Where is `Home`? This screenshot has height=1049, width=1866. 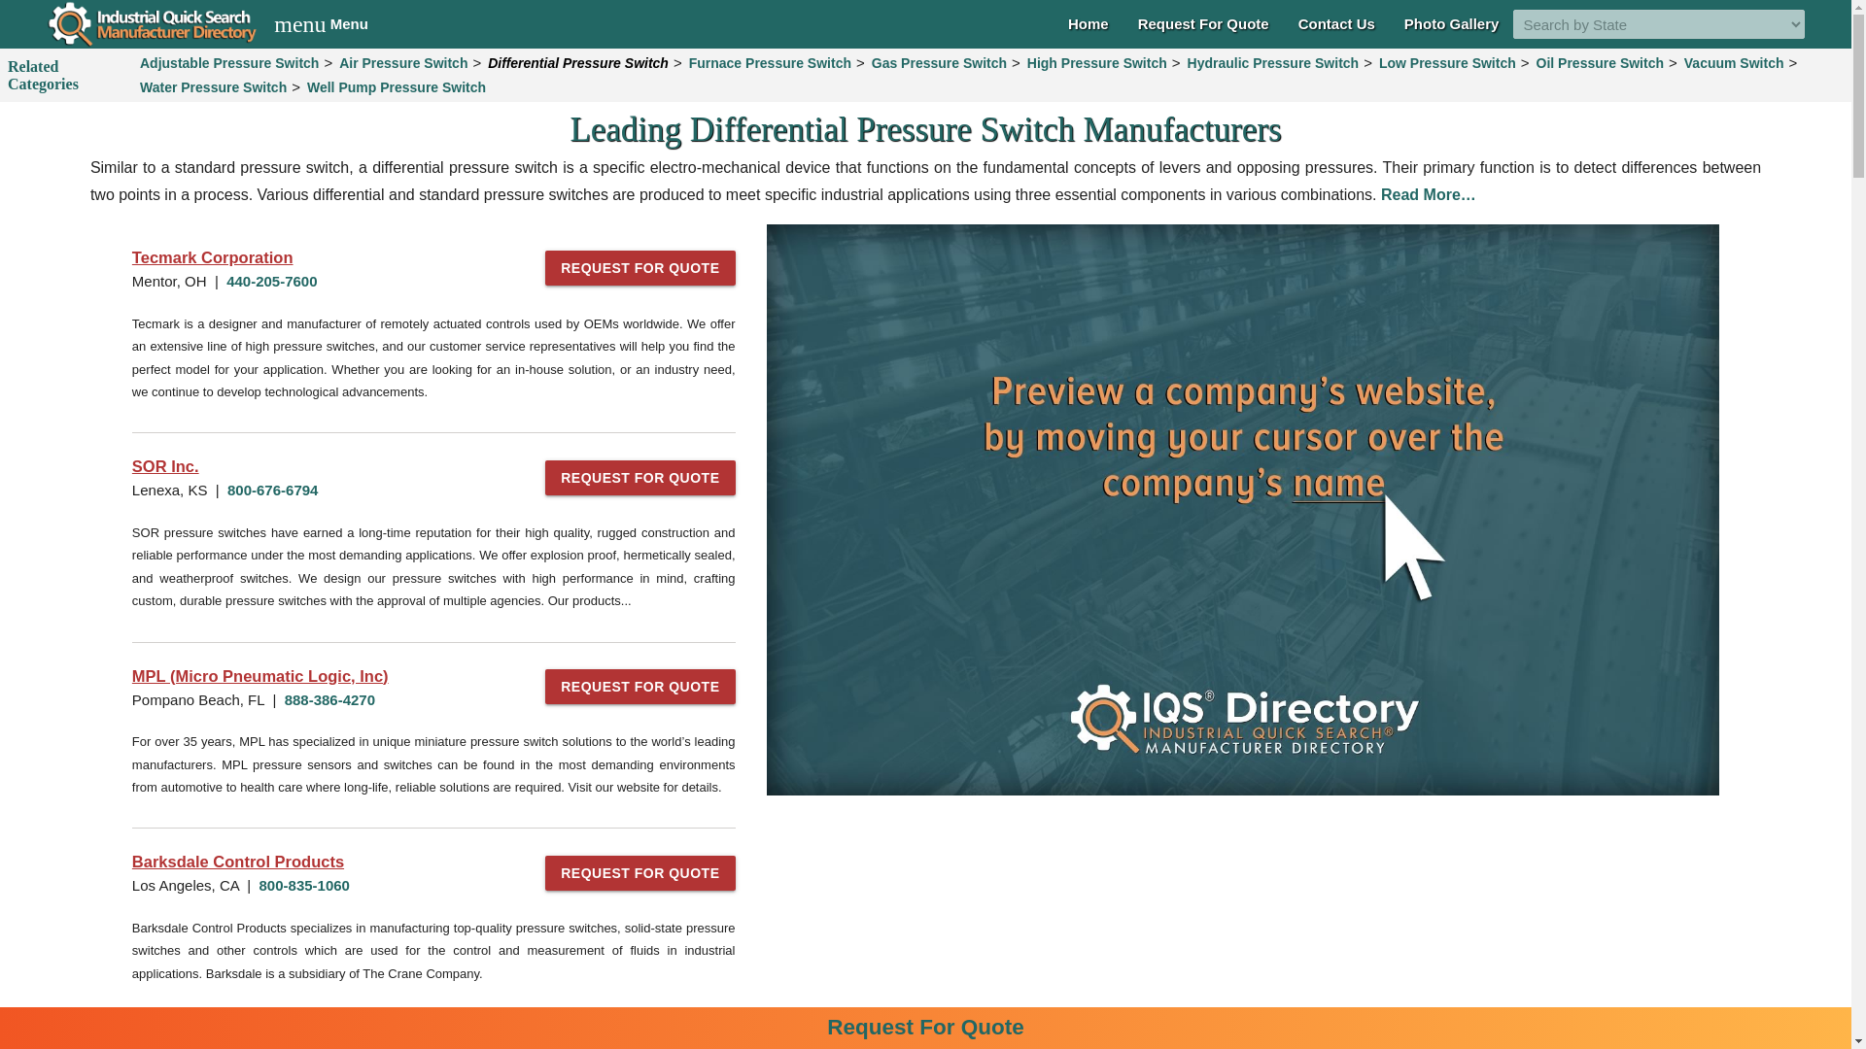 Home is located at coordinates (1088, 23).